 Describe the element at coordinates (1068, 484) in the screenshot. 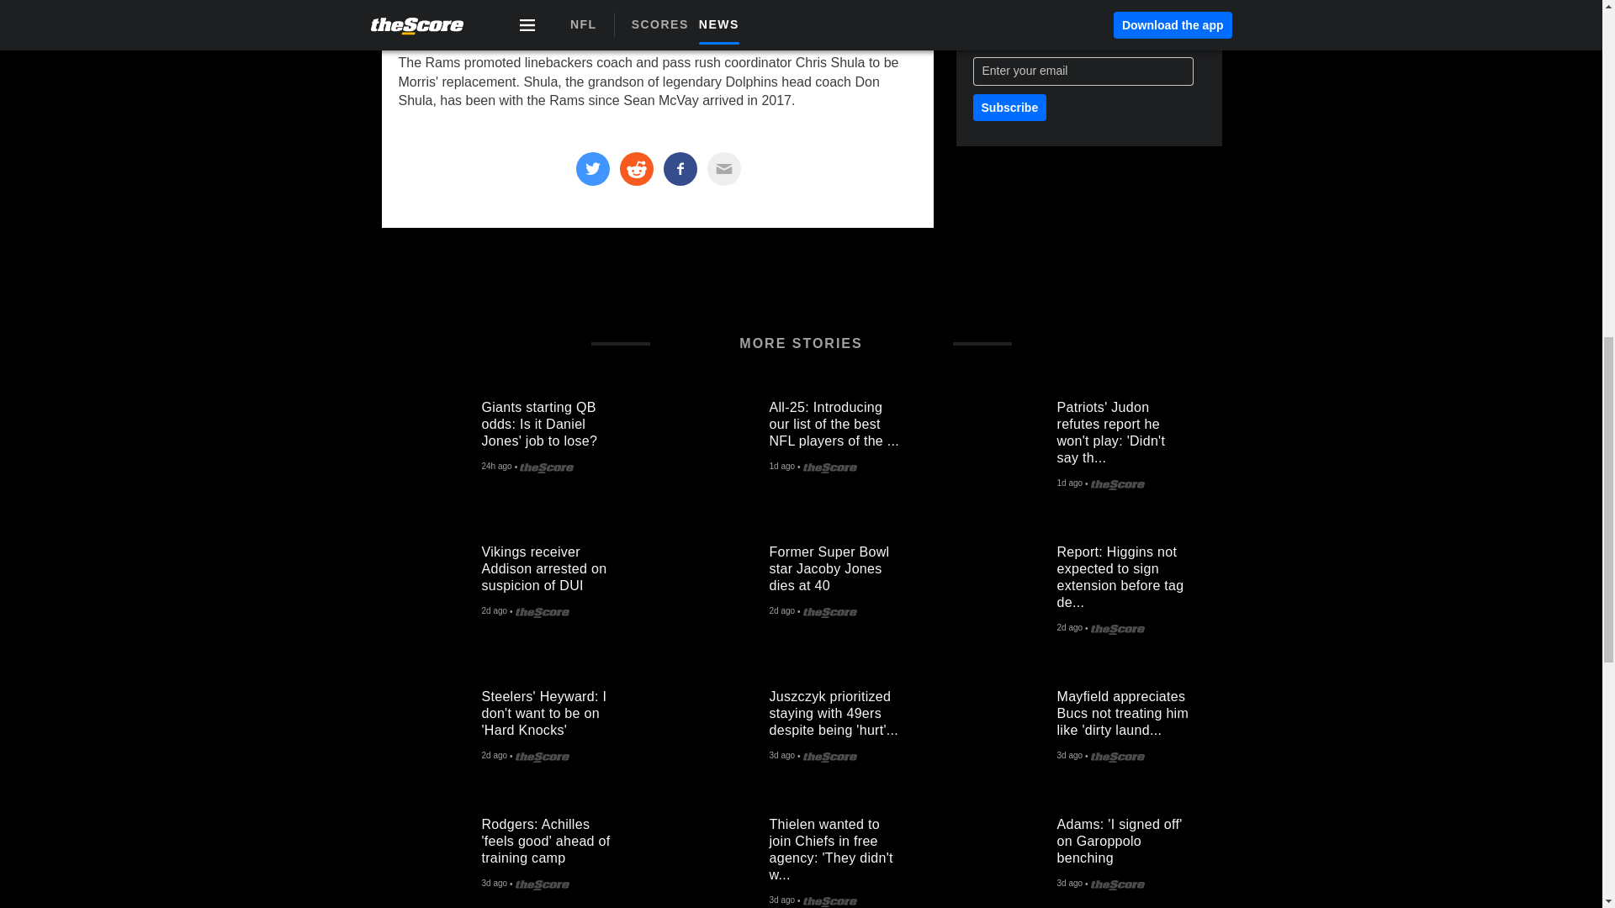

I see `2024-07-15T13:27:25.000Z` at that location.